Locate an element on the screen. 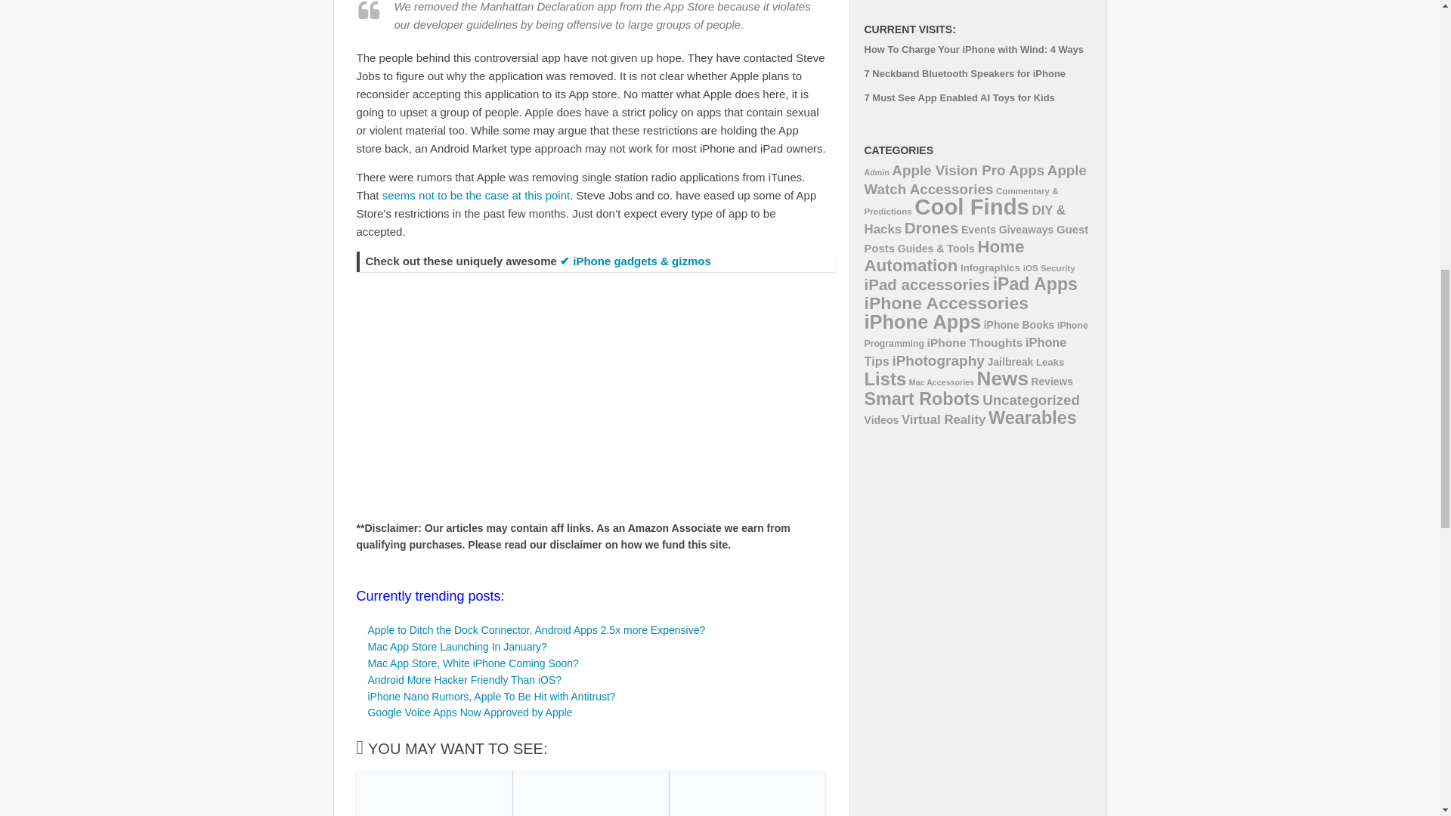  Mac App Store Launching In January? is located at coordinates (456, 647).